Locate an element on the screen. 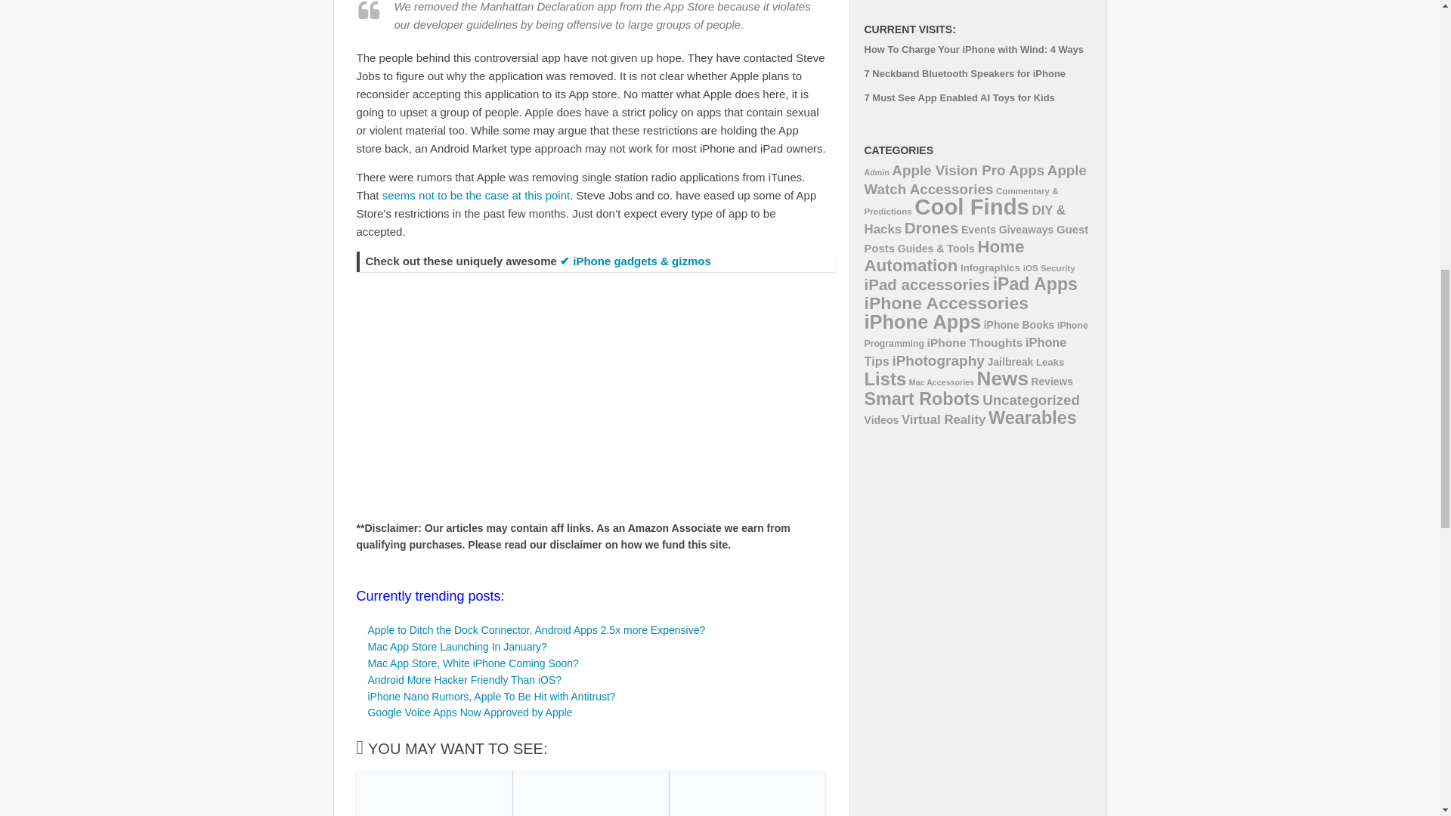  Mac App Store Launching In January? is located at coordinates (456, 647).